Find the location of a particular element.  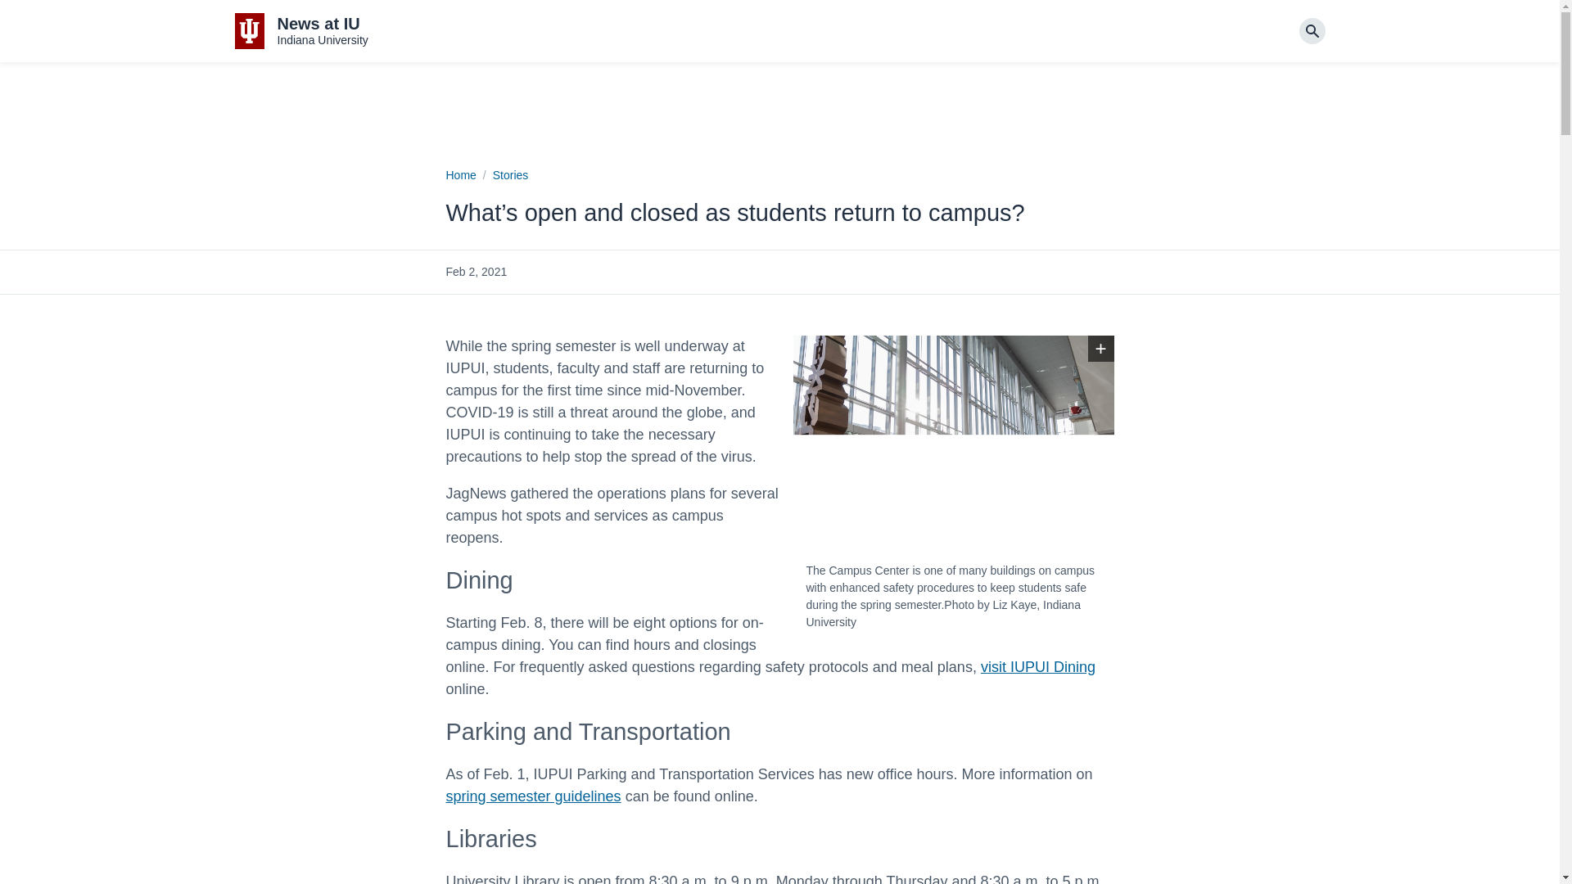

Stories is located at coordinates (1100, 349).